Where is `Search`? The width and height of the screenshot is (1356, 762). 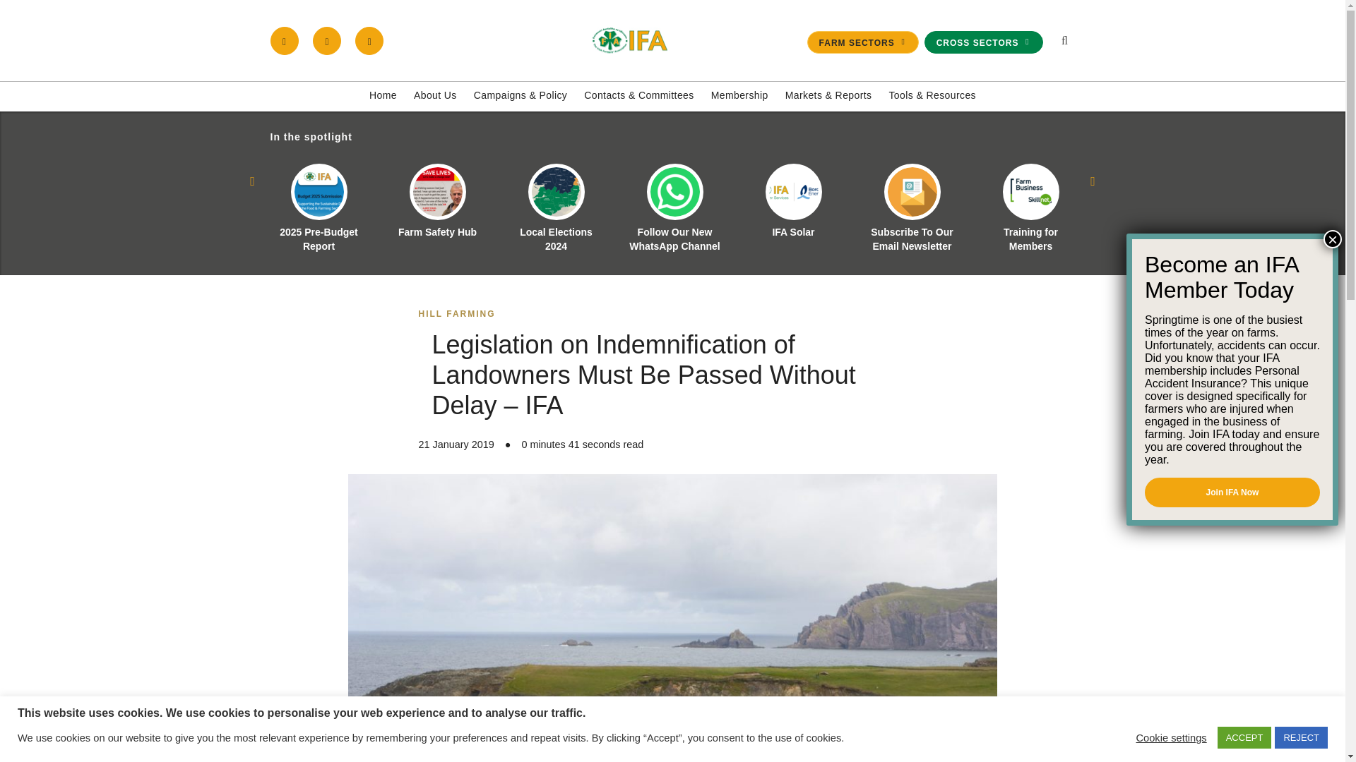 Search is located at coordinates (997, 196).